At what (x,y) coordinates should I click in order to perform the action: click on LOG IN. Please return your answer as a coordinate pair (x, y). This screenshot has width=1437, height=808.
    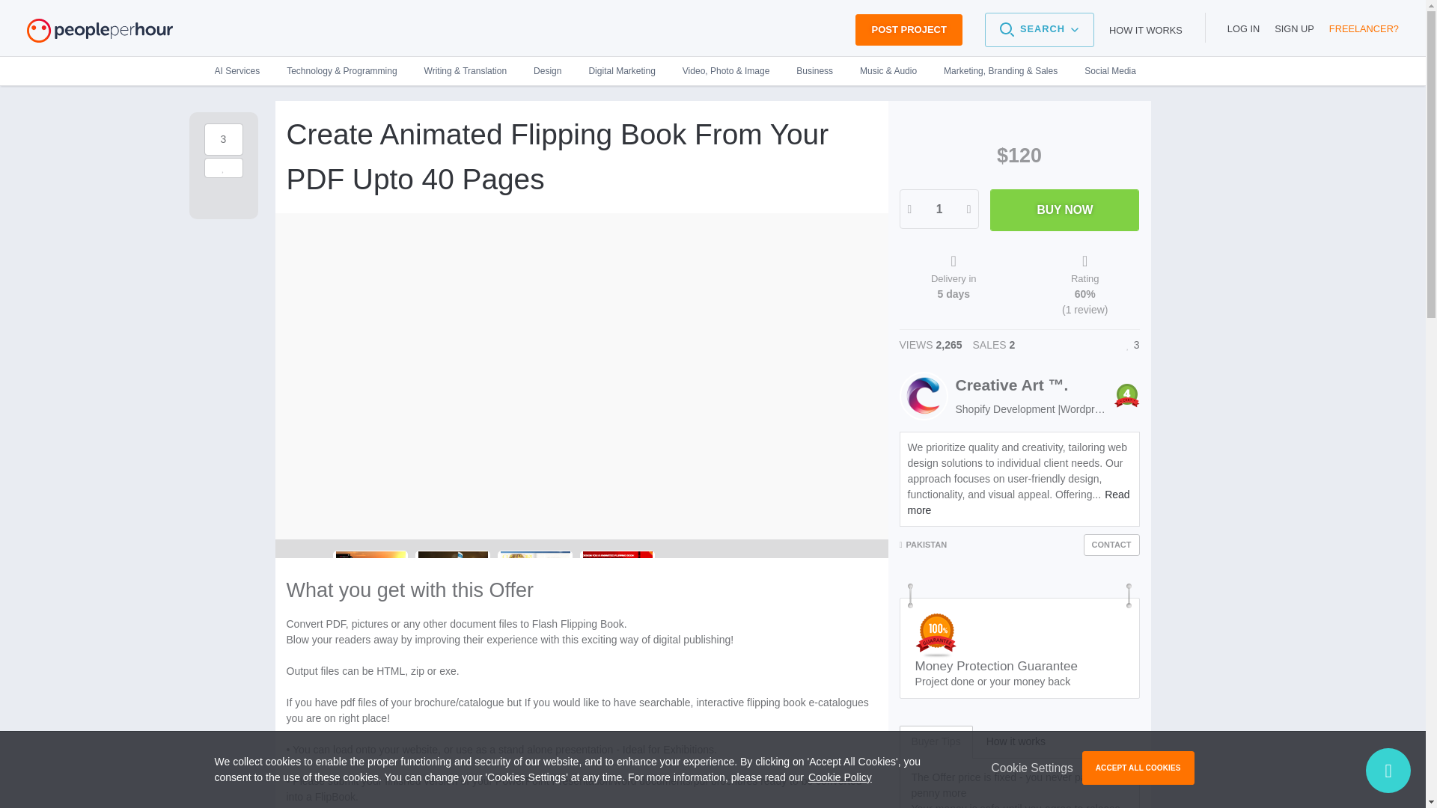
    Looking at the image, I should click on (1243, 28).